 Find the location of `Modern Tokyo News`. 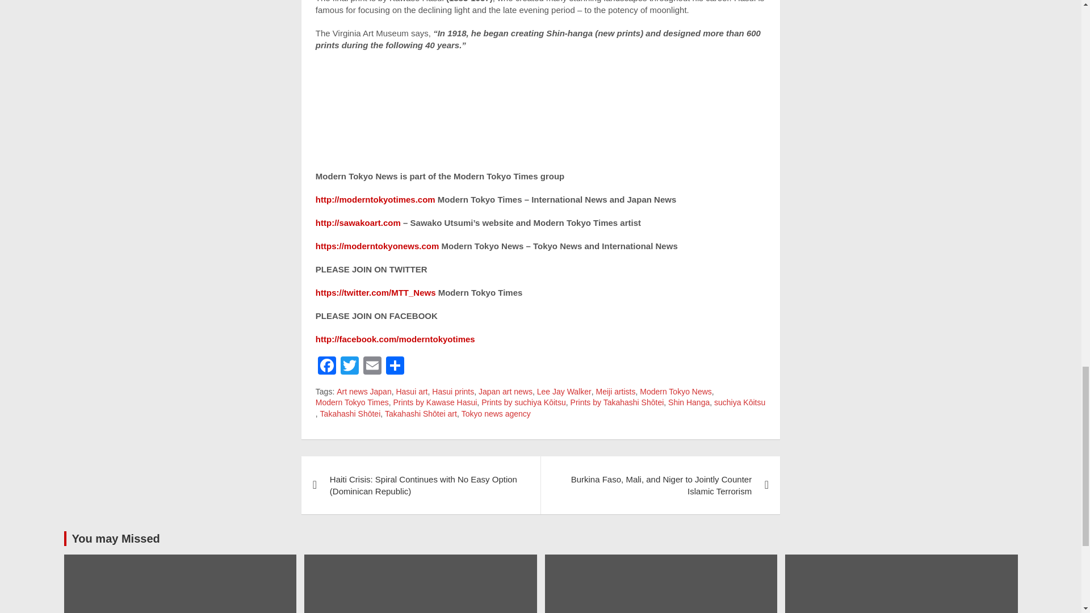

Modern Tokyo News is located at coordinates (676, 392).